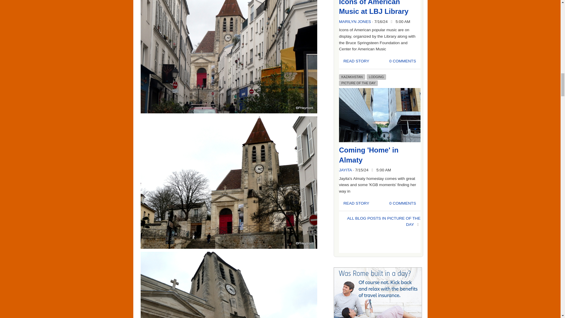  Describe the element at coordinates (229, 285) in the screenshot. I see `P1210192` at that location.